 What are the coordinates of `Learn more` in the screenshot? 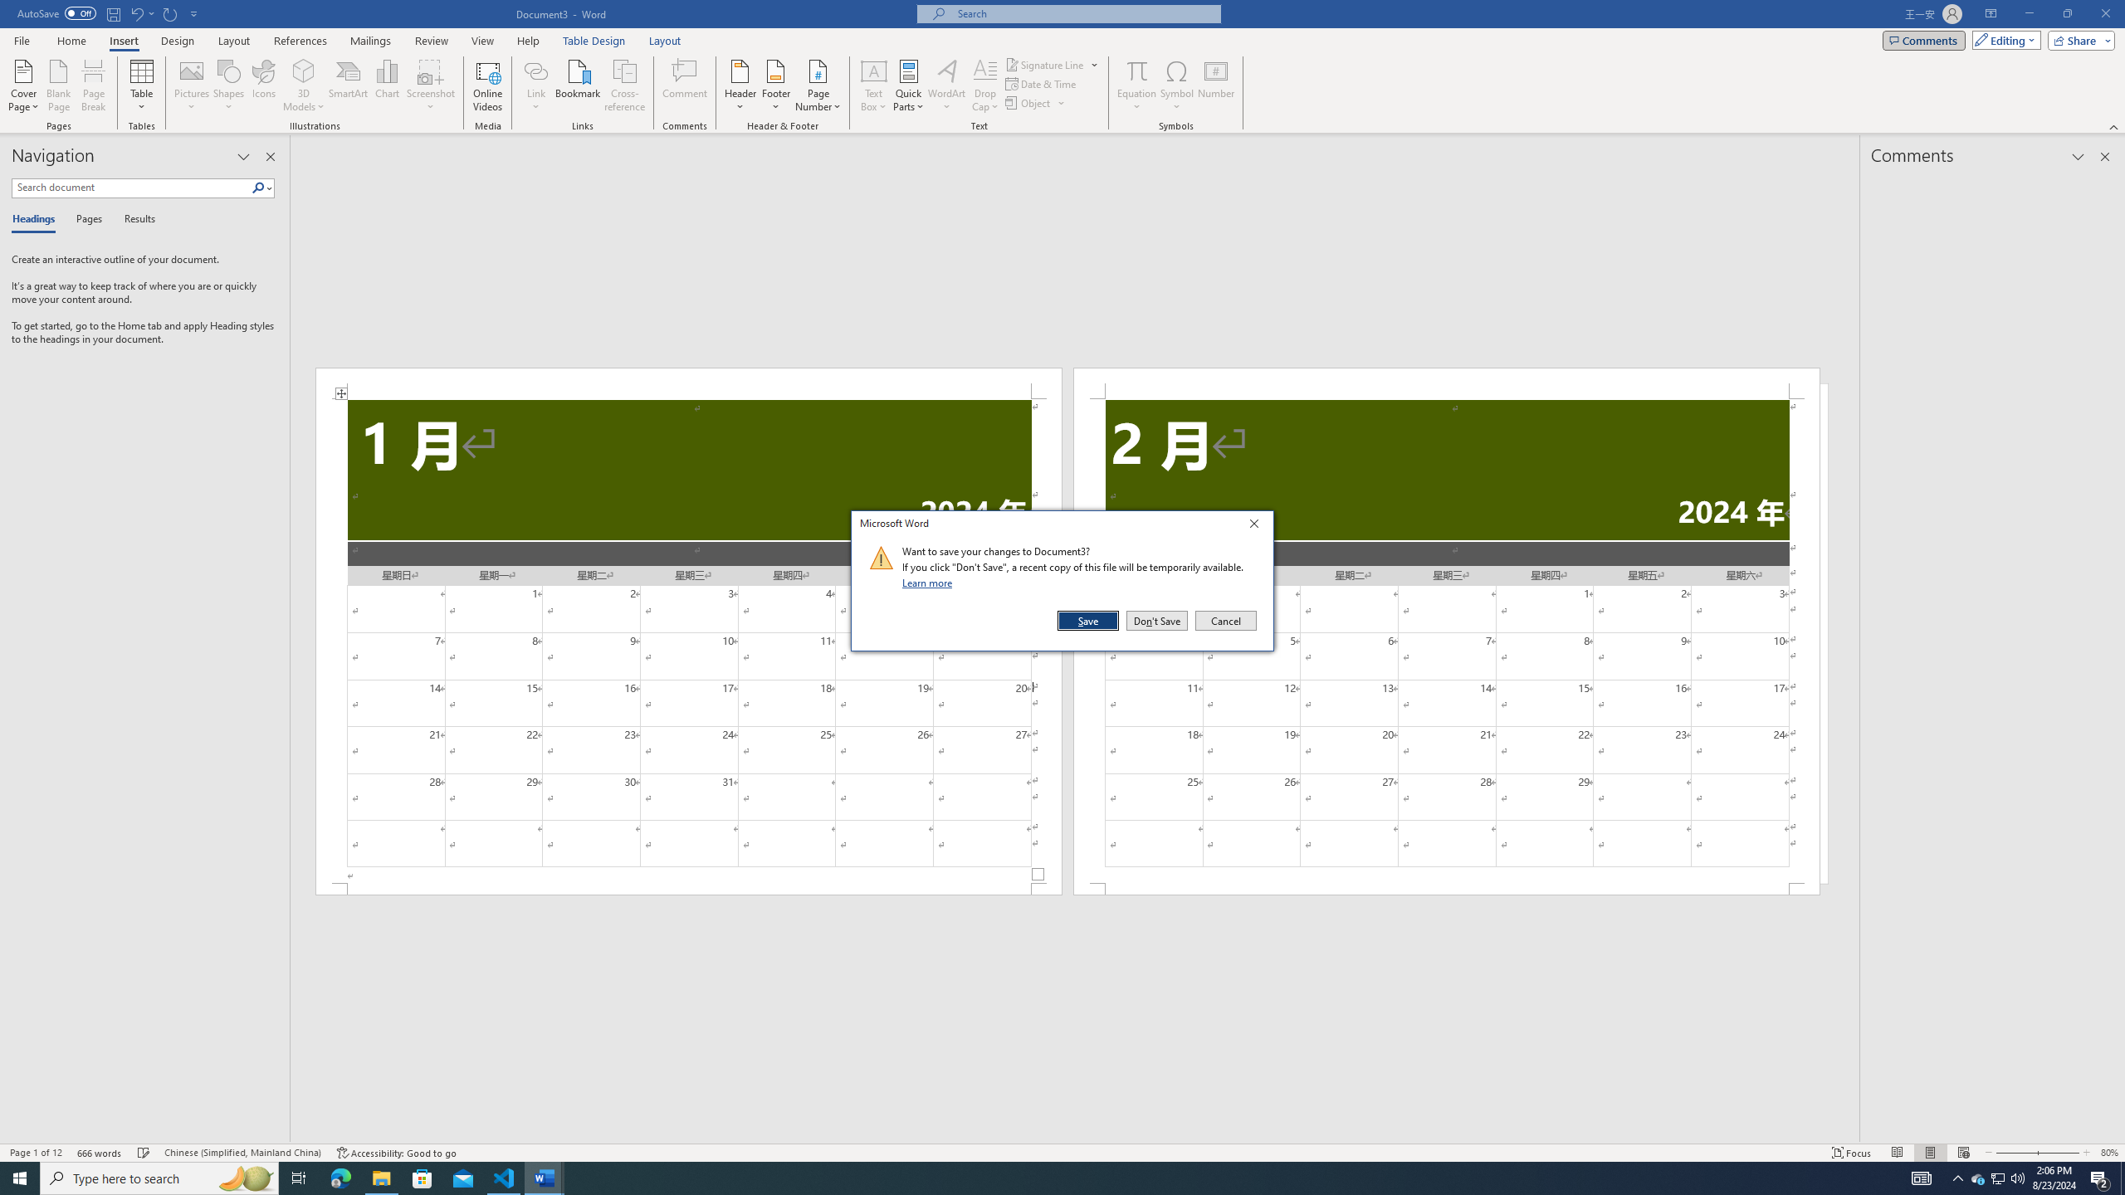 It's located at (930, 583).